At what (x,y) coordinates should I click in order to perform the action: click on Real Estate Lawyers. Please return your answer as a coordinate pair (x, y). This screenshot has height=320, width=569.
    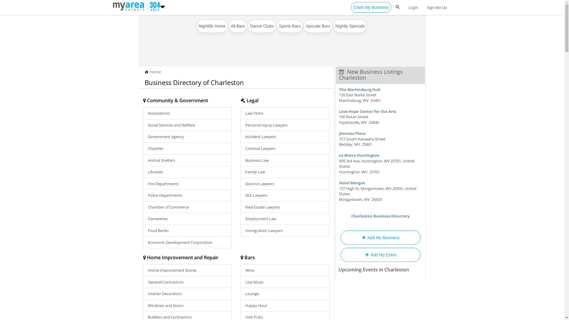
    Looking at the image, I should click on (285, 207).